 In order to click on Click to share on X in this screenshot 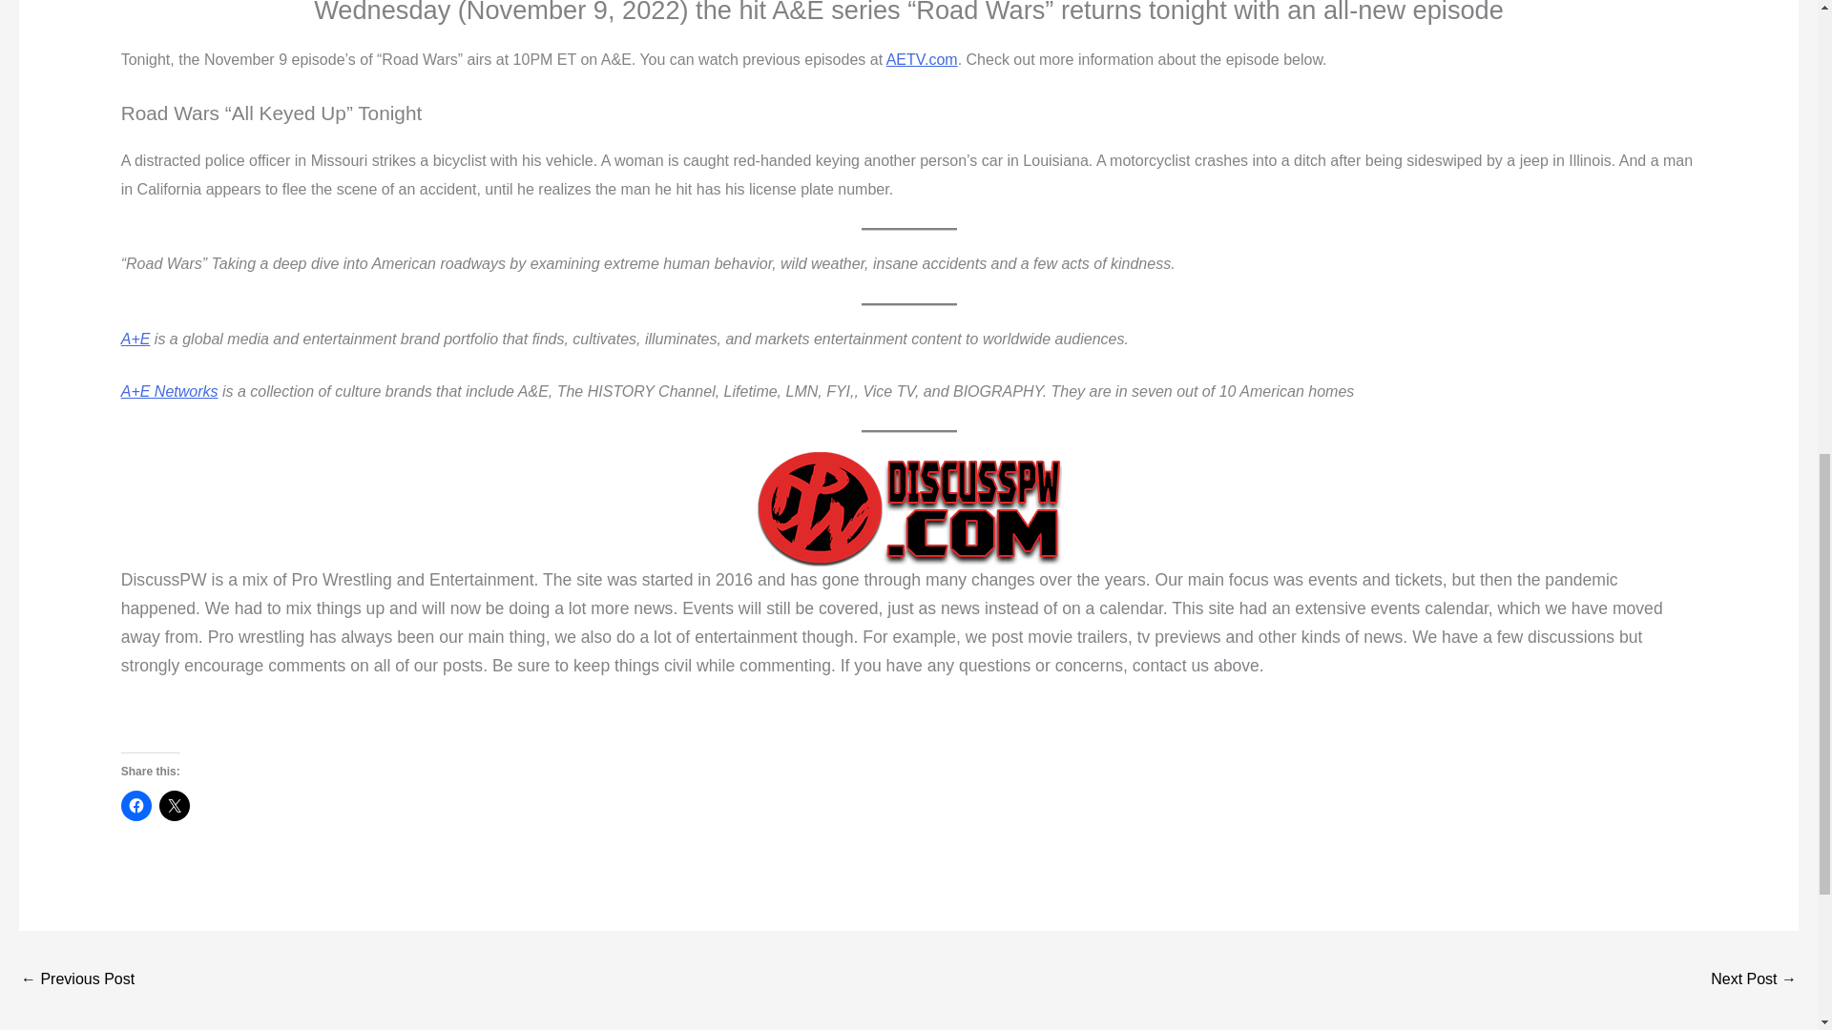, I will do `click(175, 805)`.